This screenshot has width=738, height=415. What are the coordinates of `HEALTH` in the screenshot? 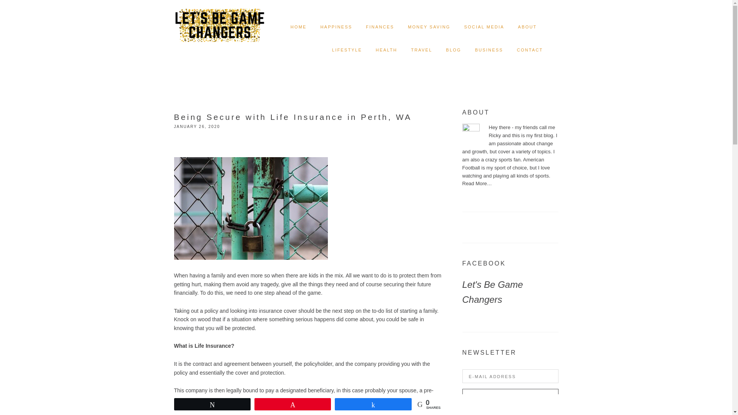 It's located at (387, 50).